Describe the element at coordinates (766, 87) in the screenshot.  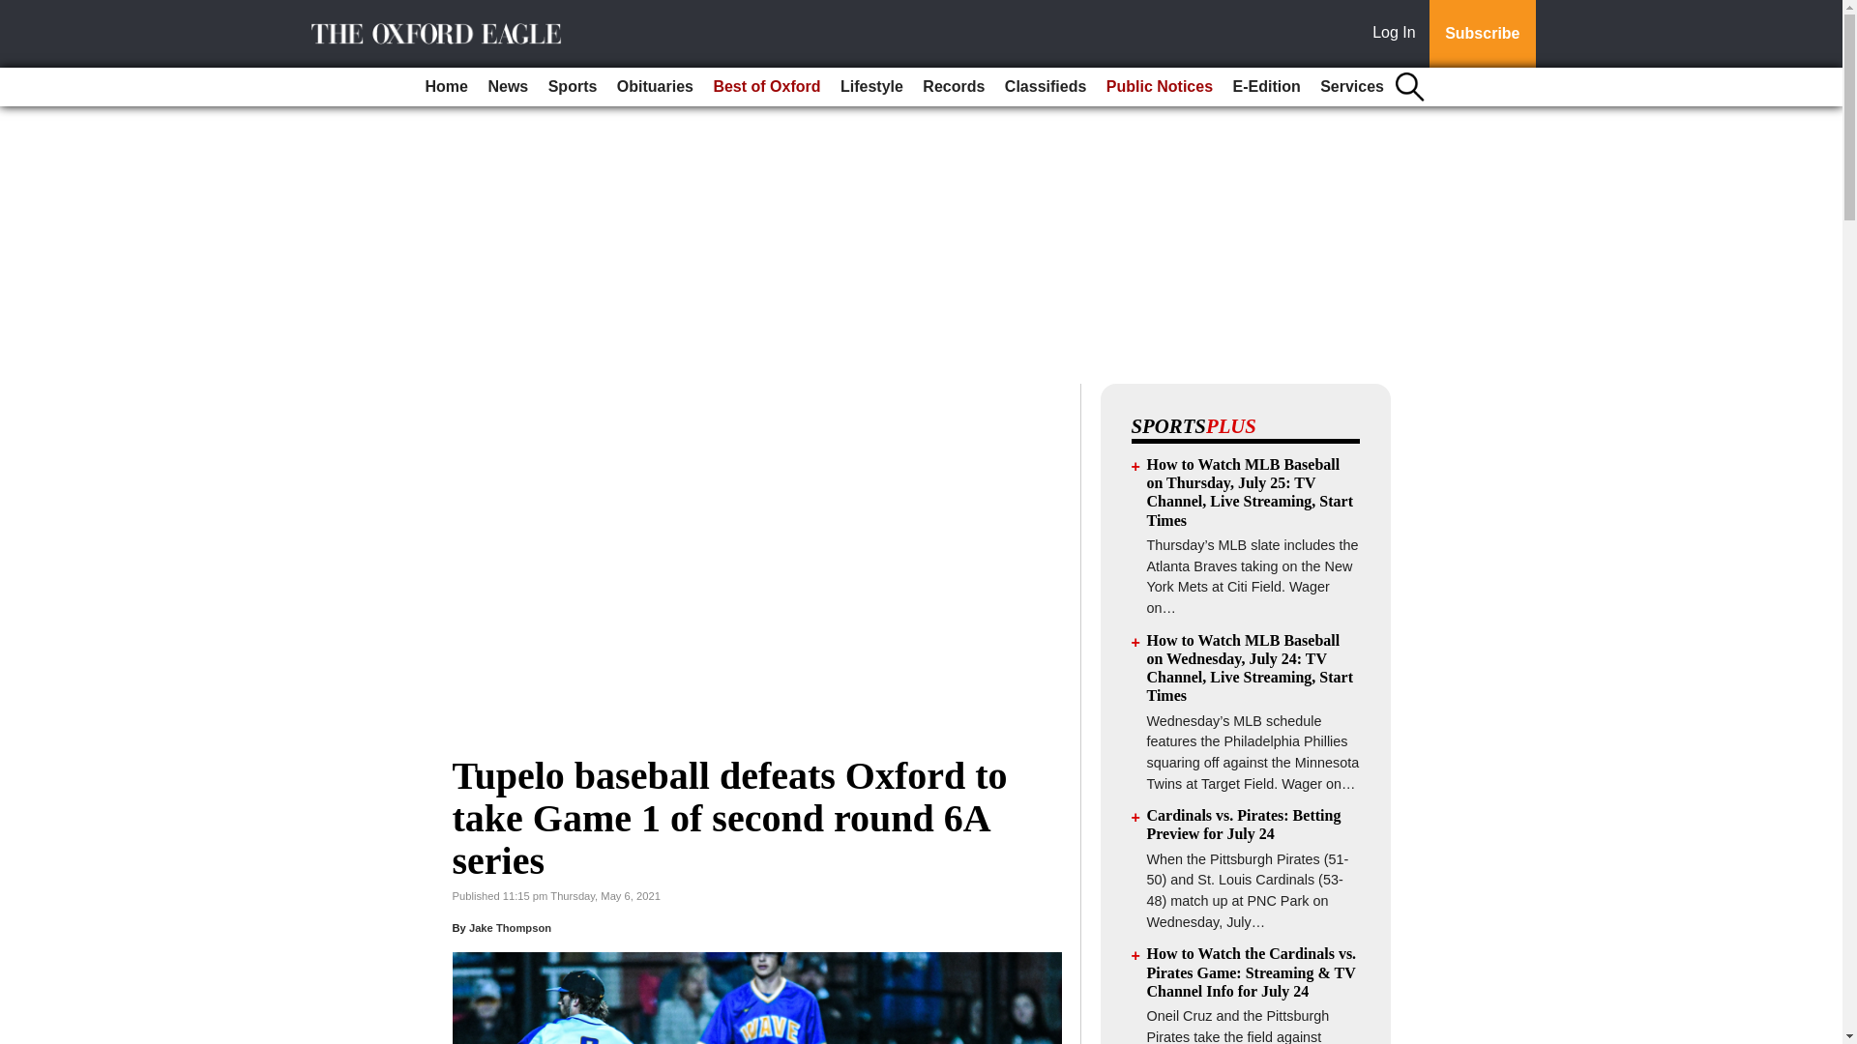
I see `Best of Oxford` at that location.